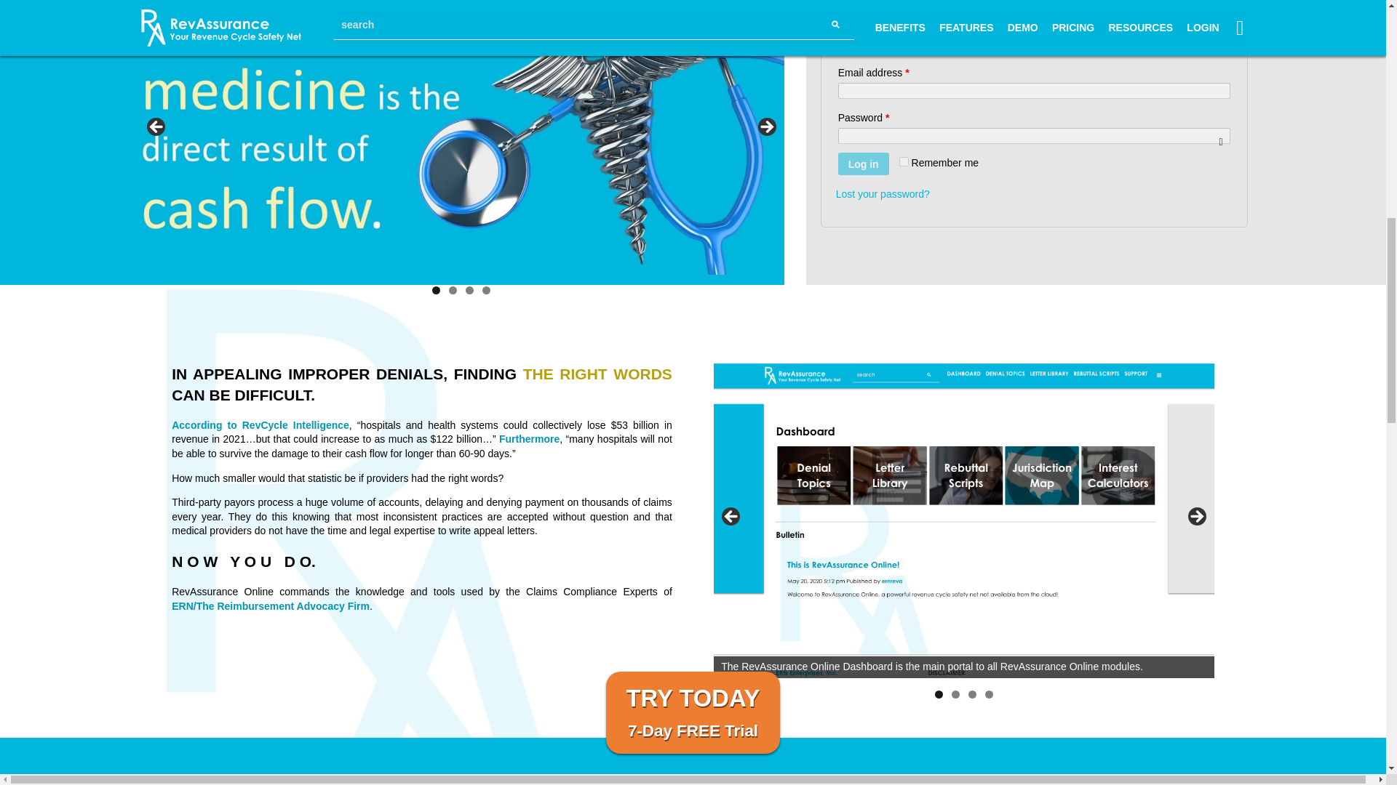 This screenshot has width=1397, height=785. I want to click on 3, so click(469, 291).